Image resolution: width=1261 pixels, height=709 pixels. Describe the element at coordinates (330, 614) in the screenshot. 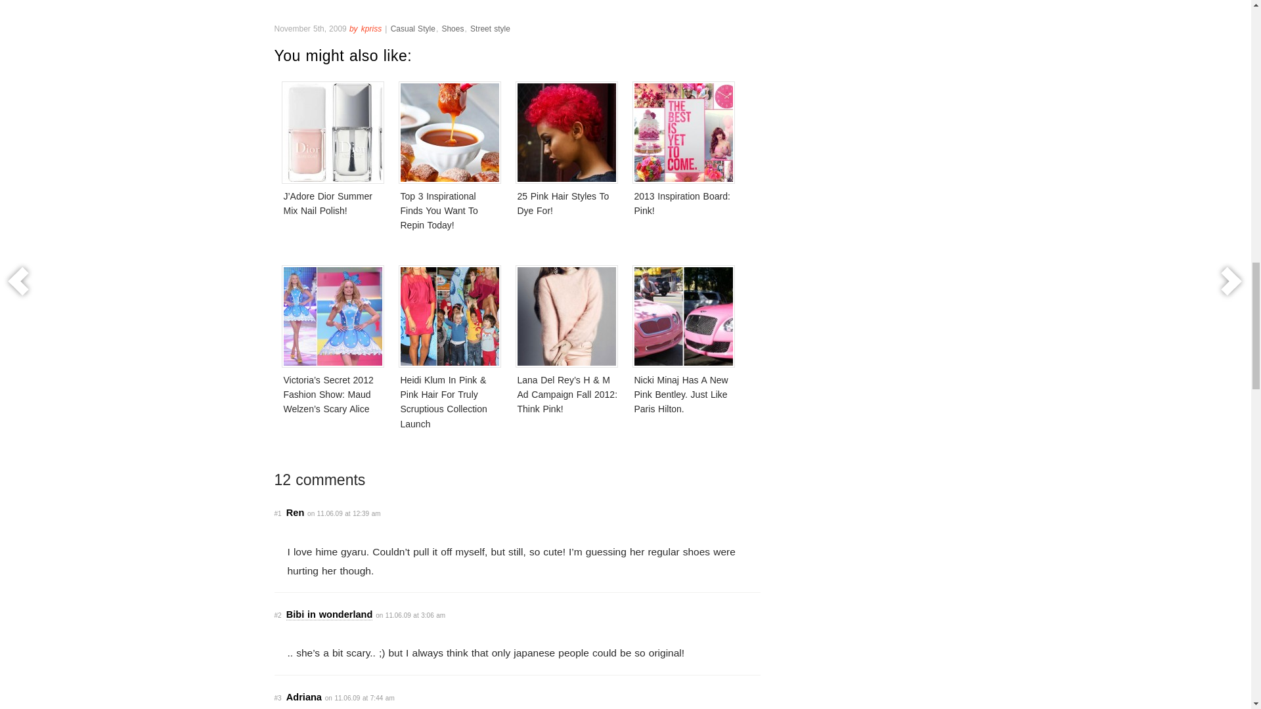

I see `Bibi in wonderland` at that location.